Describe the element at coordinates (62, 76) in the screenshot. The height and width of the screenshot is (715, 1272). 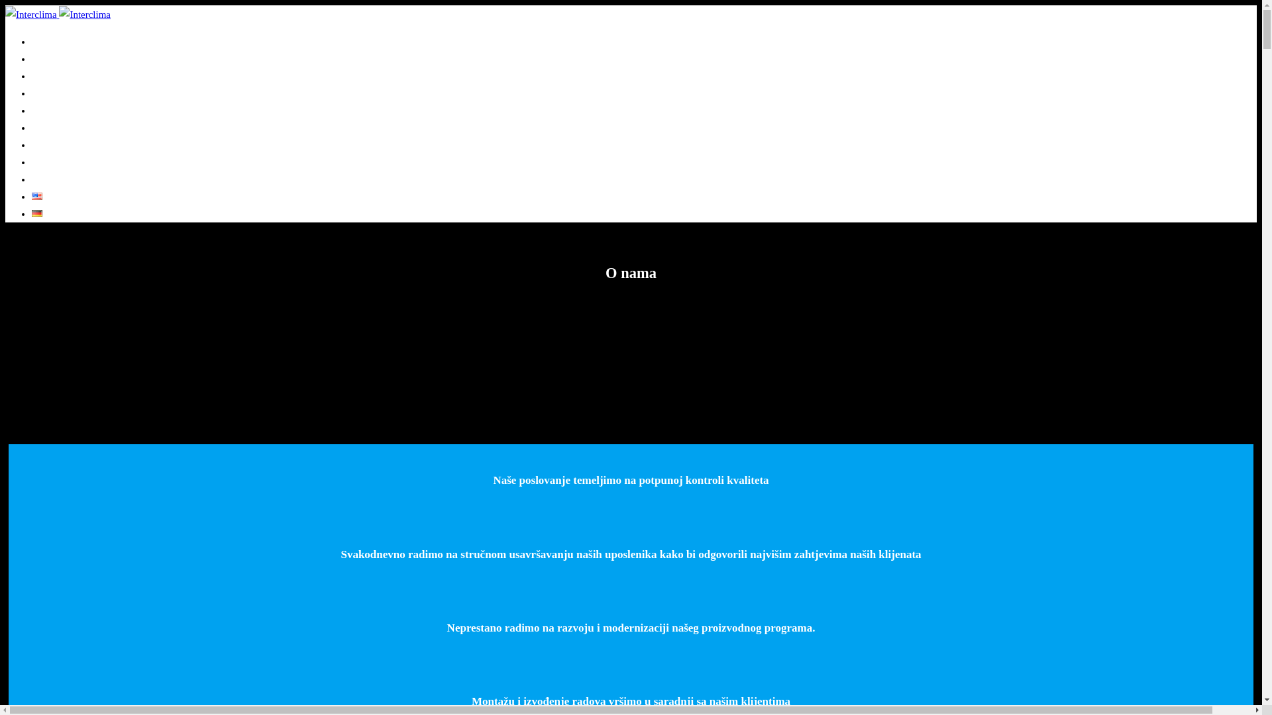
I see `Projektovanje` at that location.